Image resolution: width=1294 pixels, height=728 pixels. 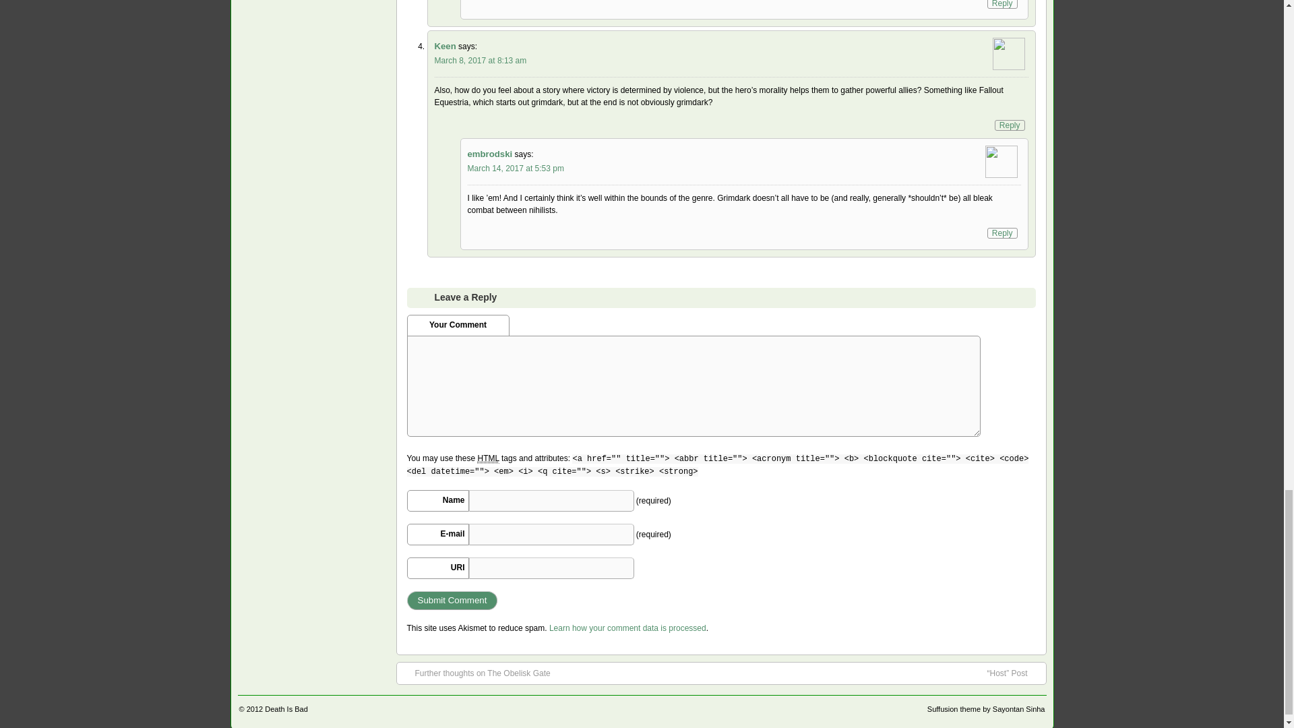 What do you see at coordinates (627, 628) in the screenshot?
I see `Learn how your comment data is processed` at bounding box center [627, 628].